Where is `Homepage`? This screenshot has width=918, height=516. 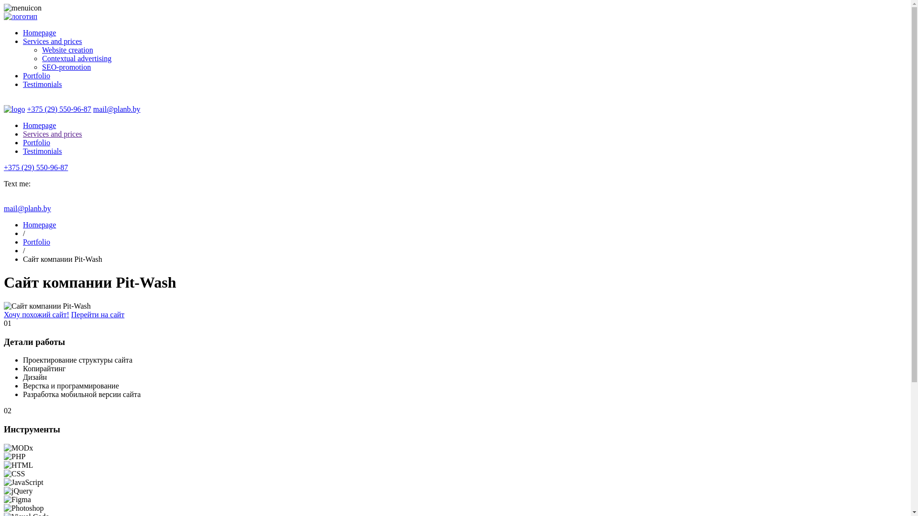
Homepage is located at coordinates (39, 125).